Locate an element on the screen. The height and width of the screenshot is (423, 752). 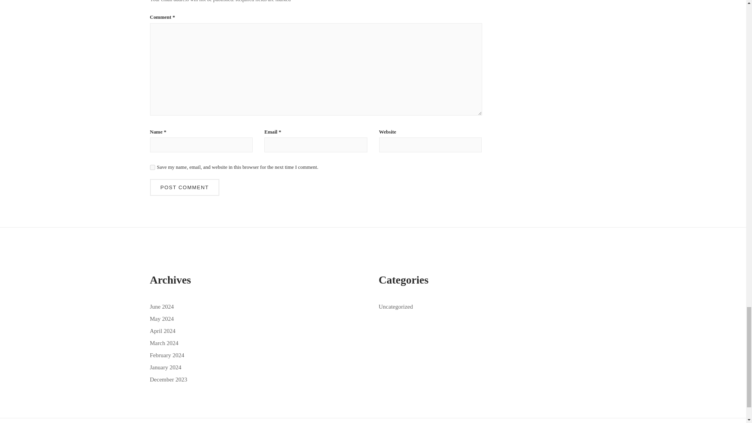
March 2024 is located at coordinates (164, 343).